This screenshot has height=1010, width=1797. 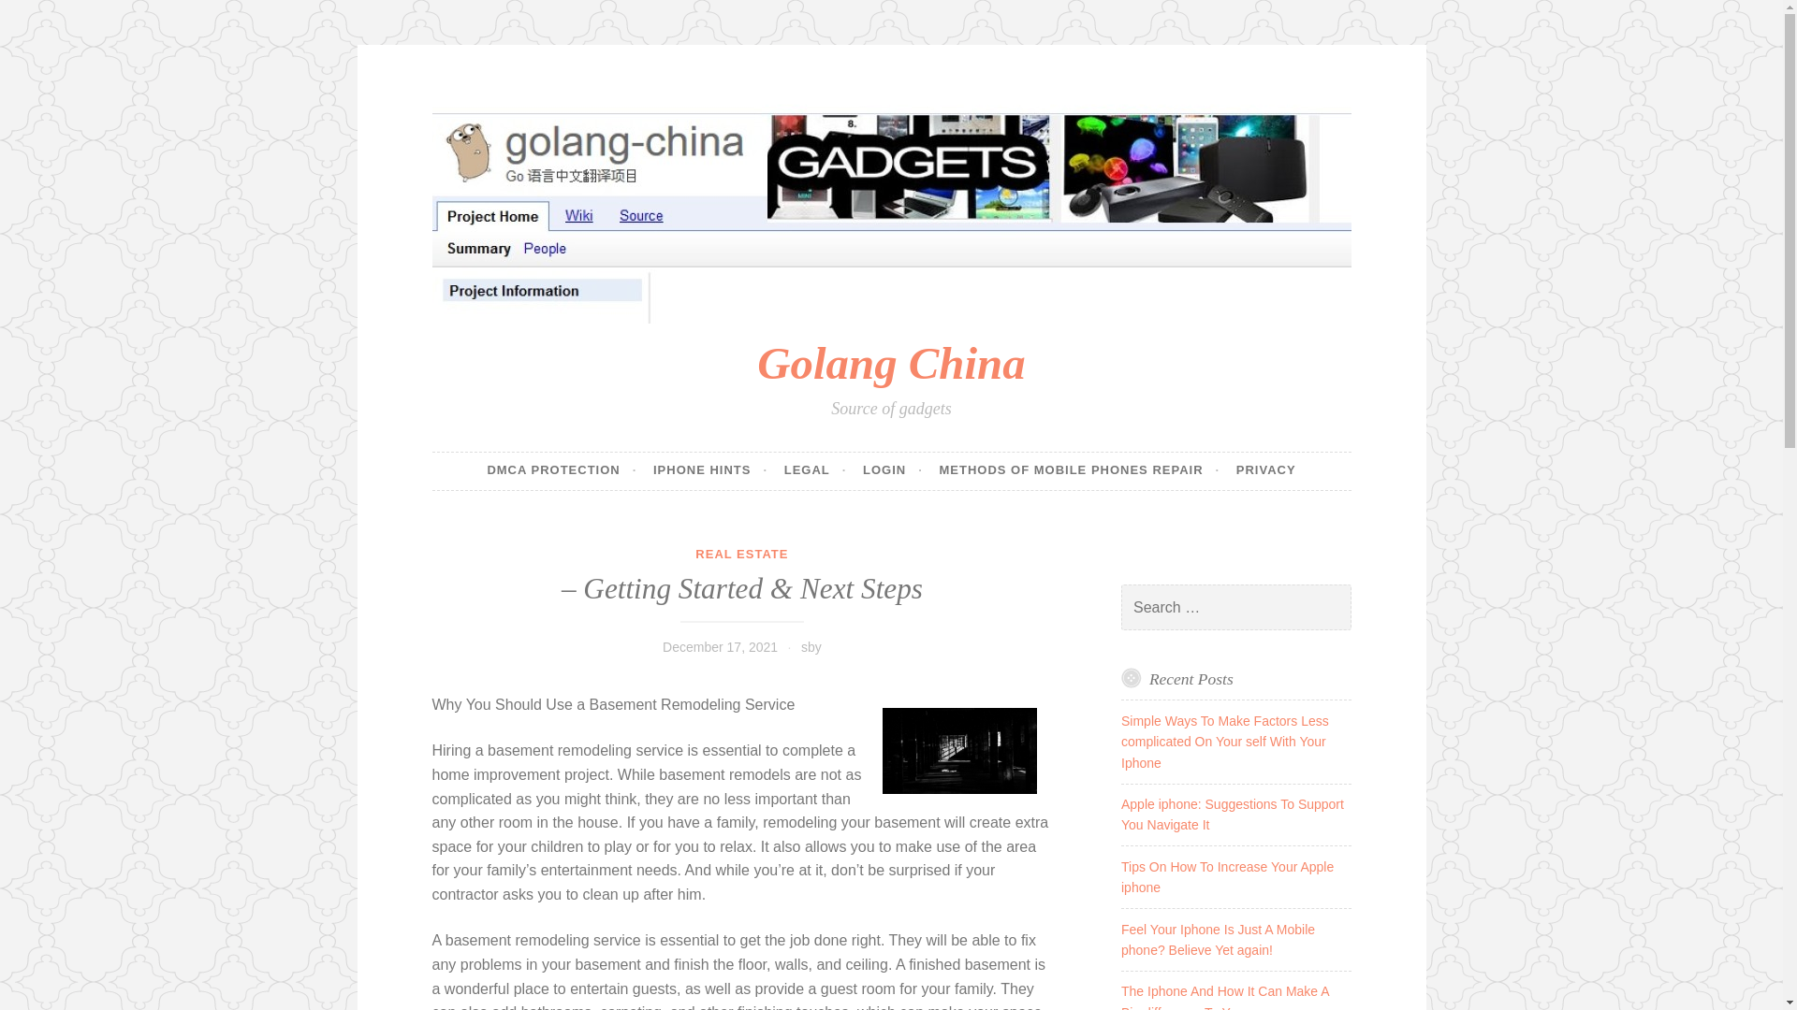 I want to click on PRIVACY, so click(x=1265, y=470).